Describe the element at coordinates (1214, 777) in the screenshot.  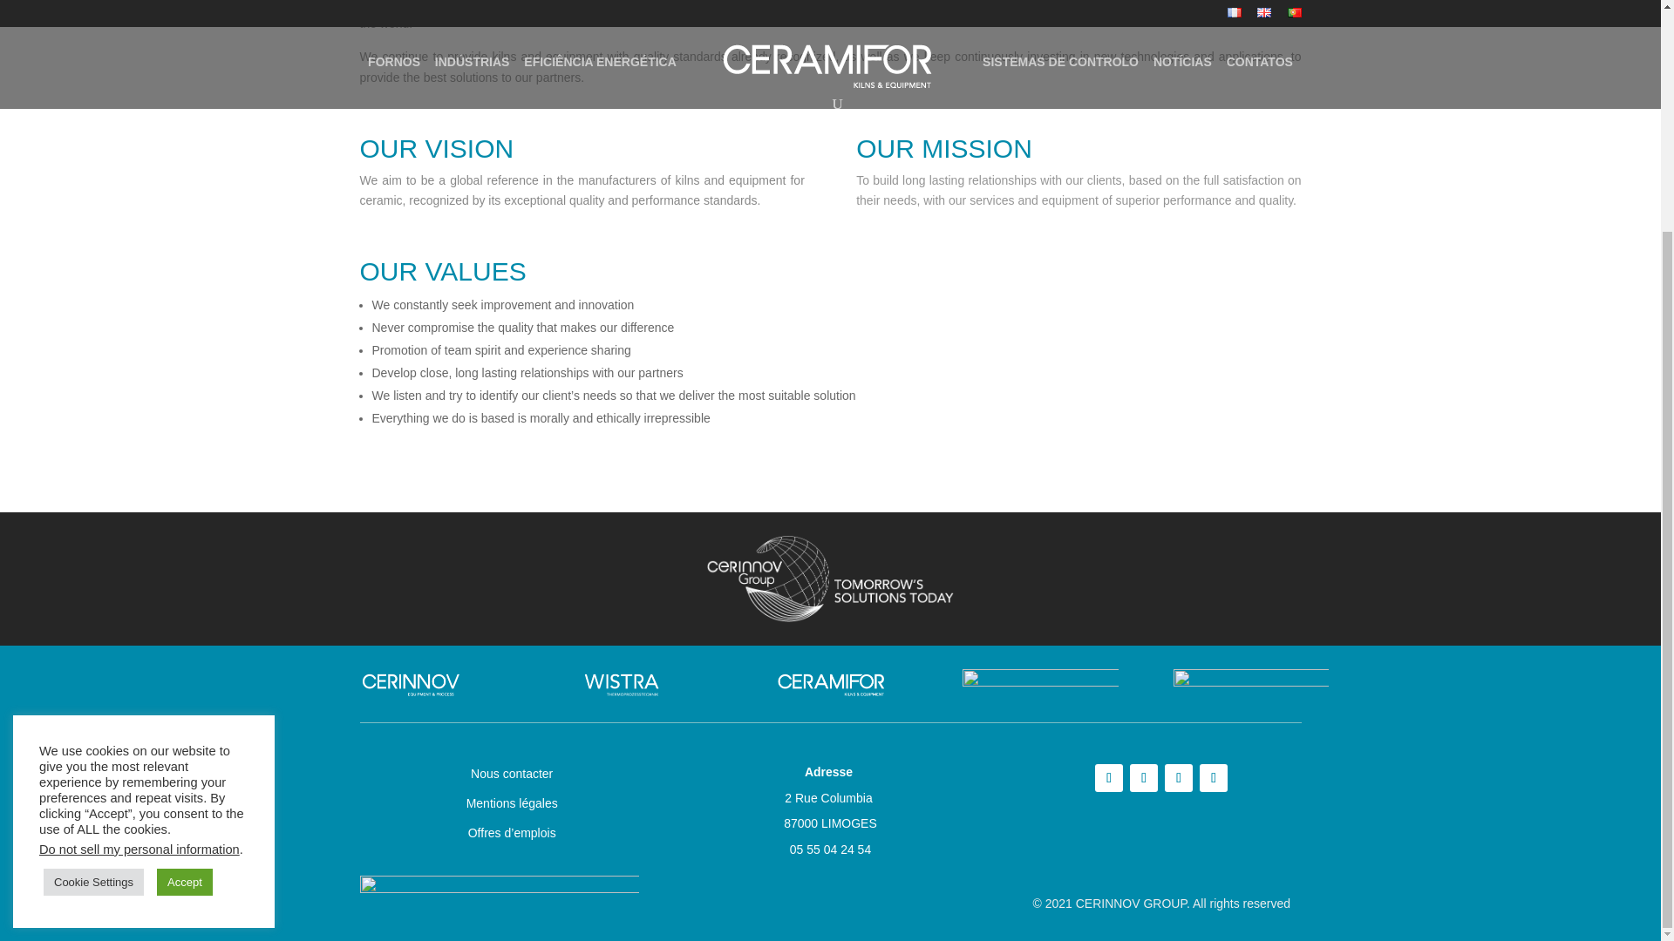
I see `Follow on Facebook` at that location.